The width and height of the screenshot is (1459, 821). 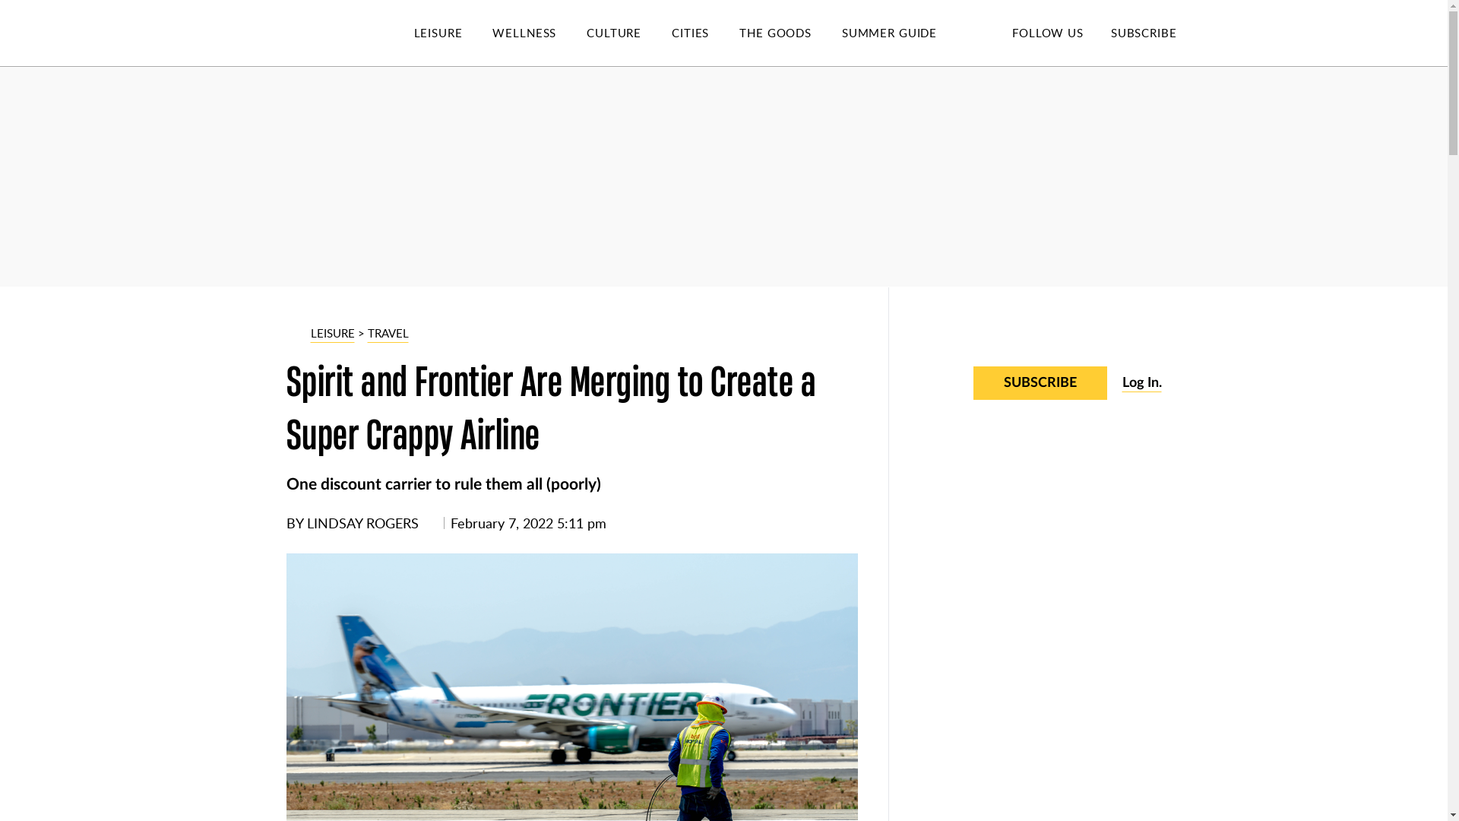 I want to click on THE GOODS, so click(x=790, y=33).